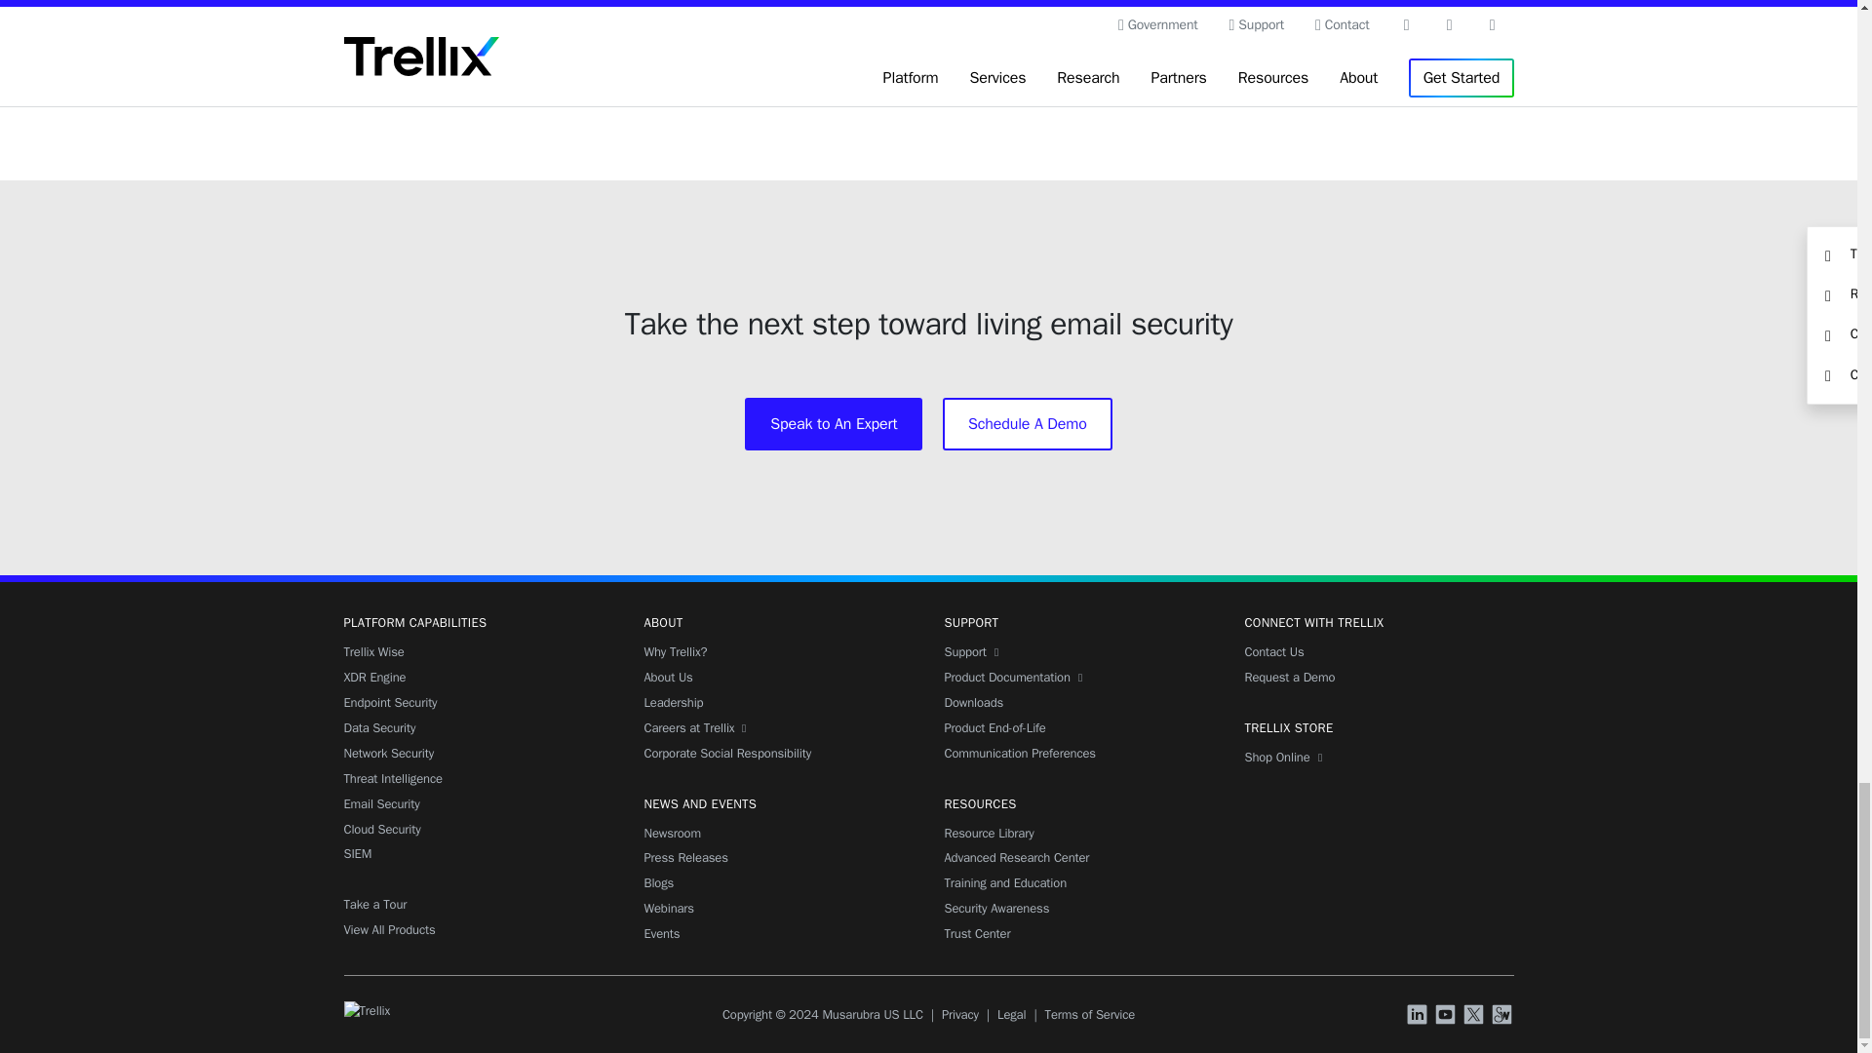 This screenshot has width=1872, height=1053. I want to click on Trellix X, so click(1476, 1016).